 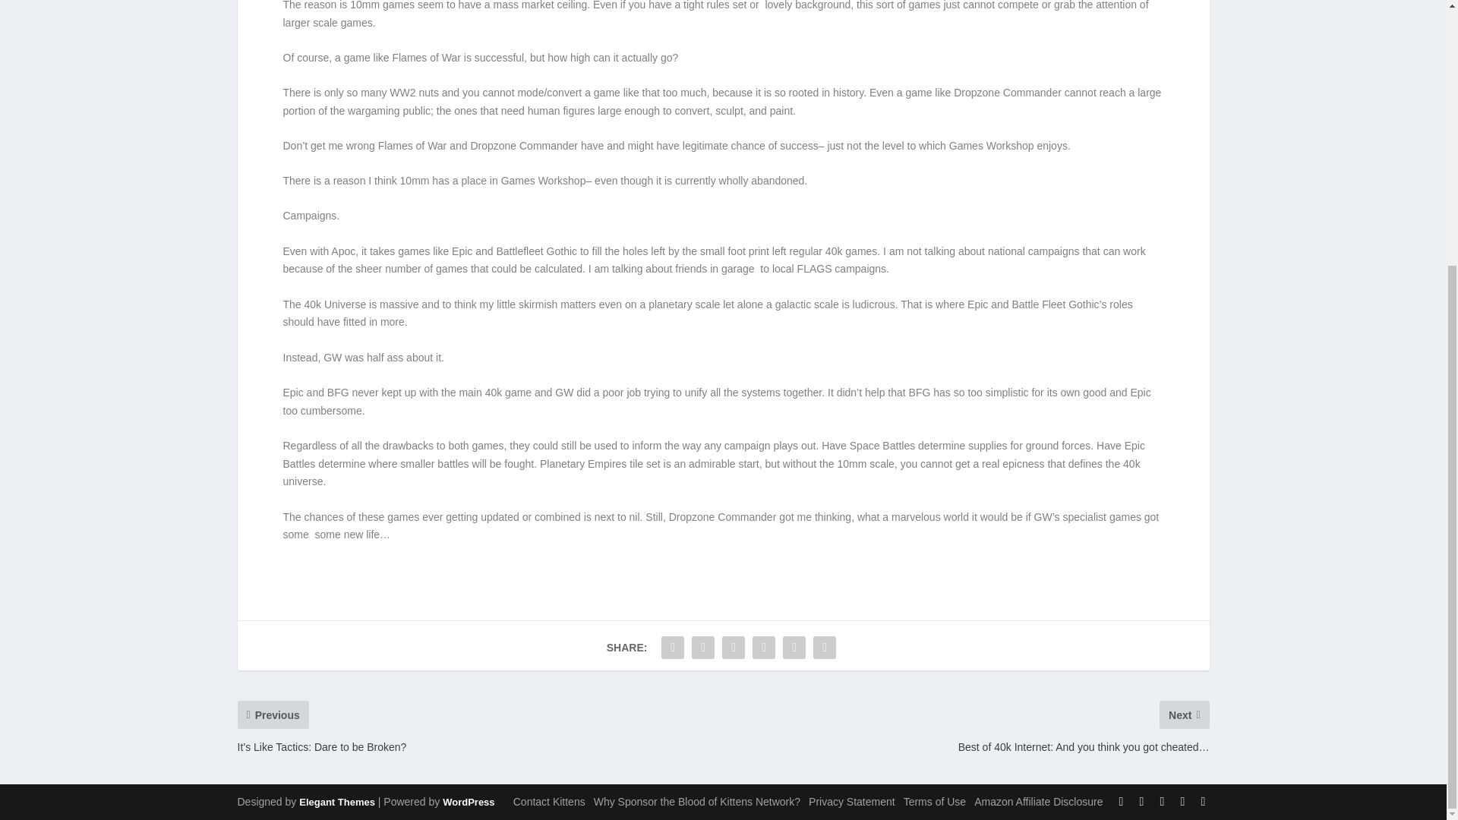 I want to click on WordPress, so click(x=468, y=802).